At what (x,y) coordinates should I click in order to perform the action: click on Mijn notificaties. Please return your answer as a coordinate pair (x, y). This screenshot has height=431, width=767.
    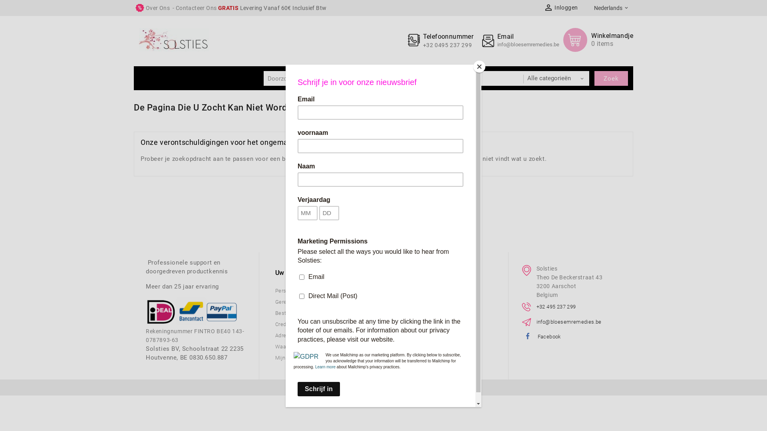
    Looking at the image, I should click on (295, 358).